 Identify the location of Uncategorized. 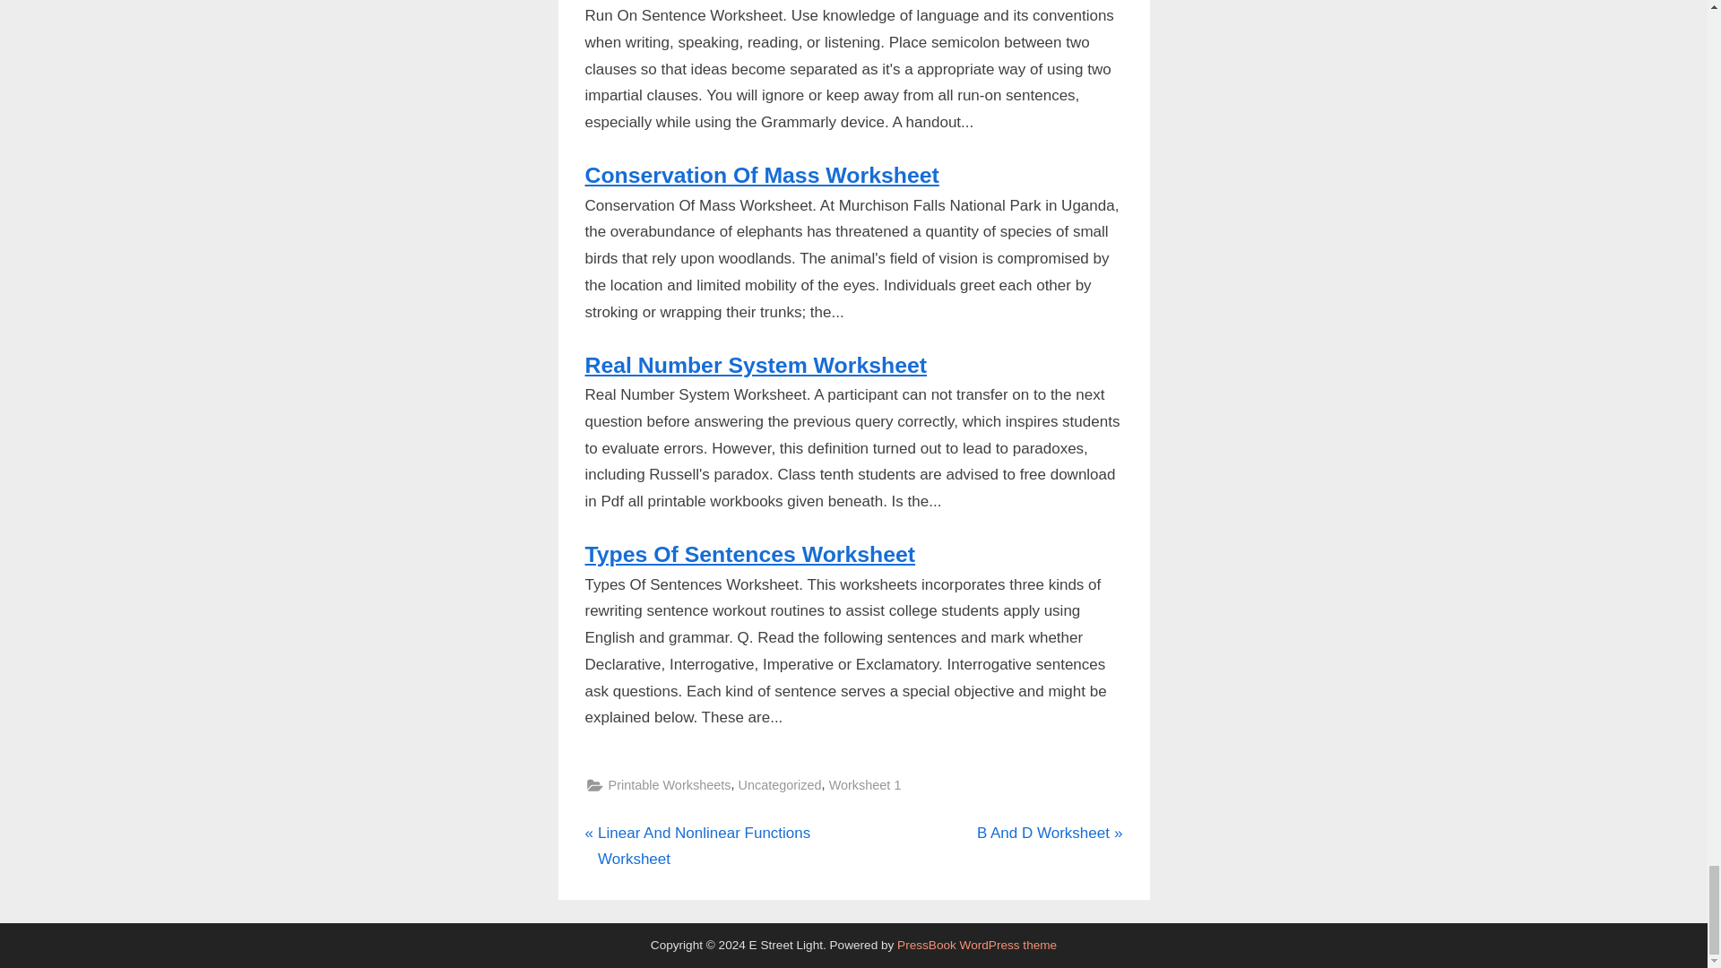
(756, 366).